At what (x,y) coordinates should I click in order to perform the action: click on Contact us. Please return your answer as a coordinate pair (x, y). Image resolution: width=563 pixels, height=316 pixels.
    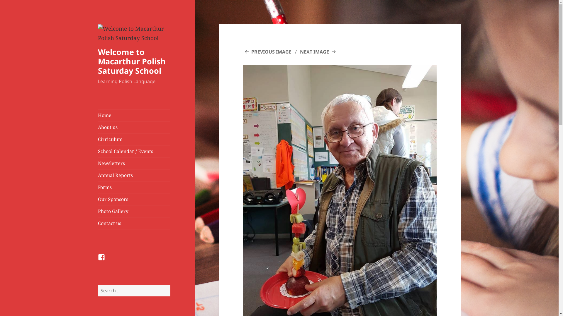
    Looking at the image, I should click on (134, 223).